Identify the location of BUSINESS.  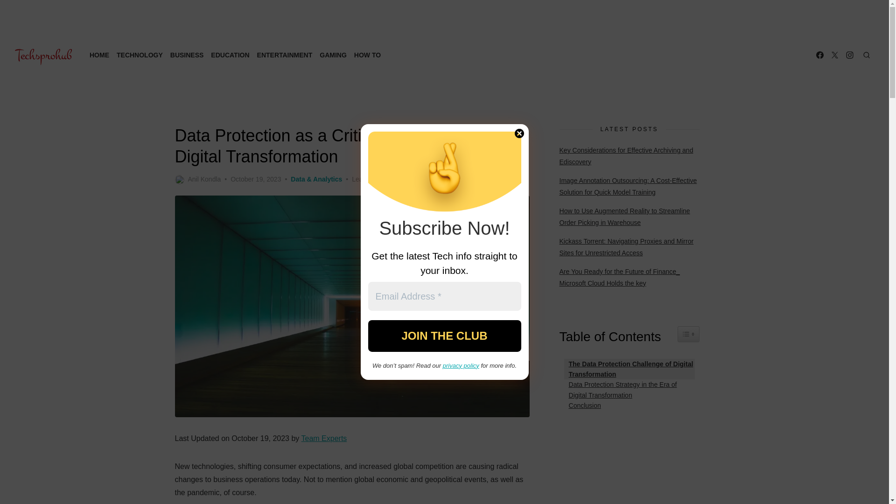
(187, 55).